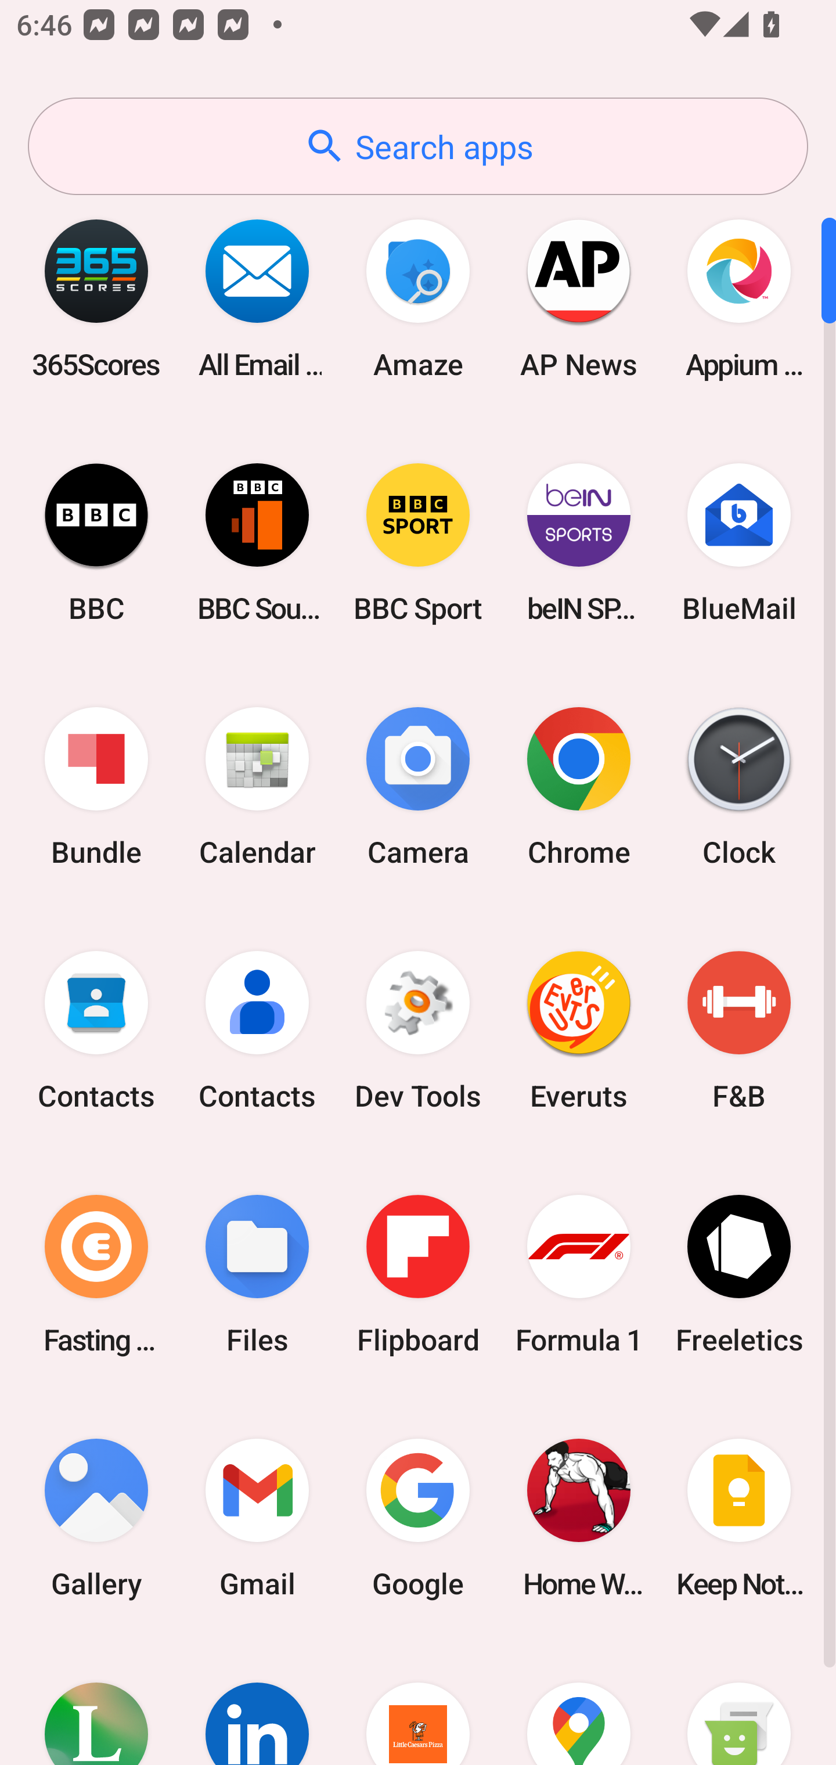 The width and height of the screenshot is (836, 1765). I want to click on Messaging, so click(739, 1702).